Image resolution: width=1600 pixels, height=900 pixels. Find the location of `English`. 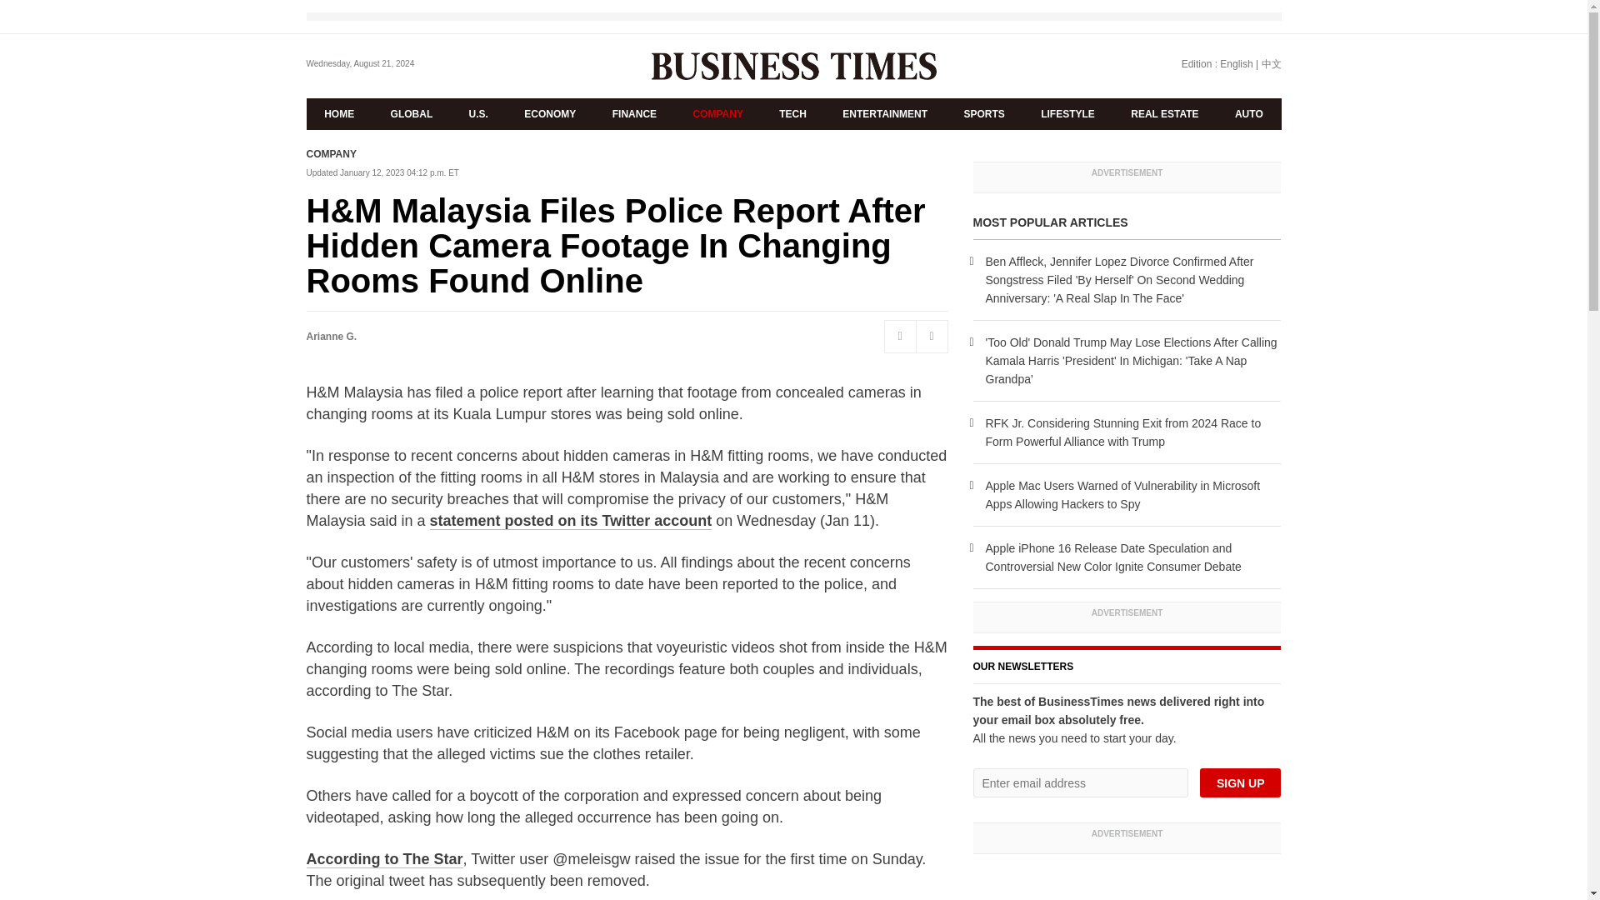

English is located at coordinates (1236, 64).